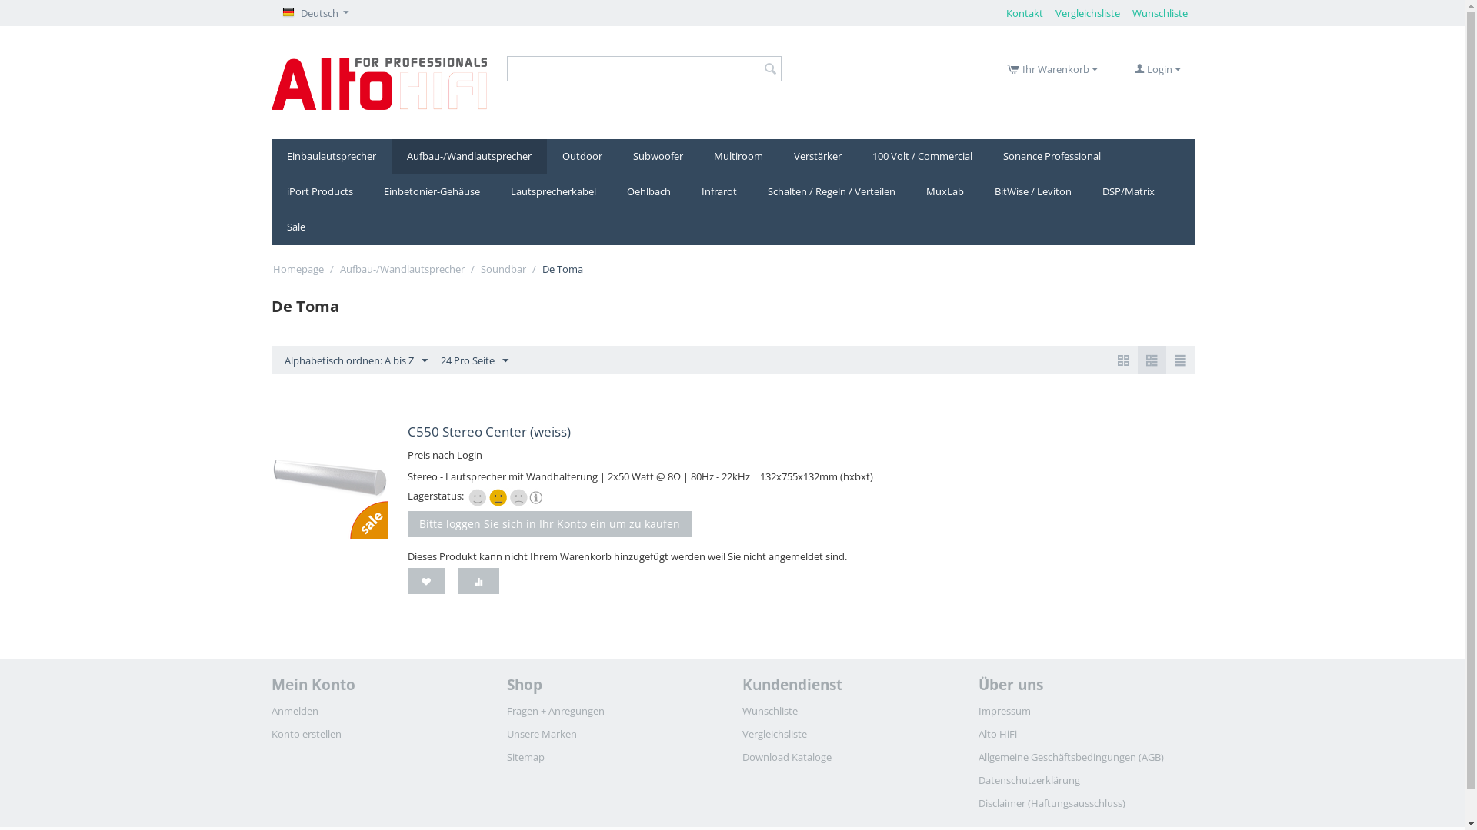  Describe the element at coordinates (998, 734) in the screenshot. I see `Alto HiFi` at that location.